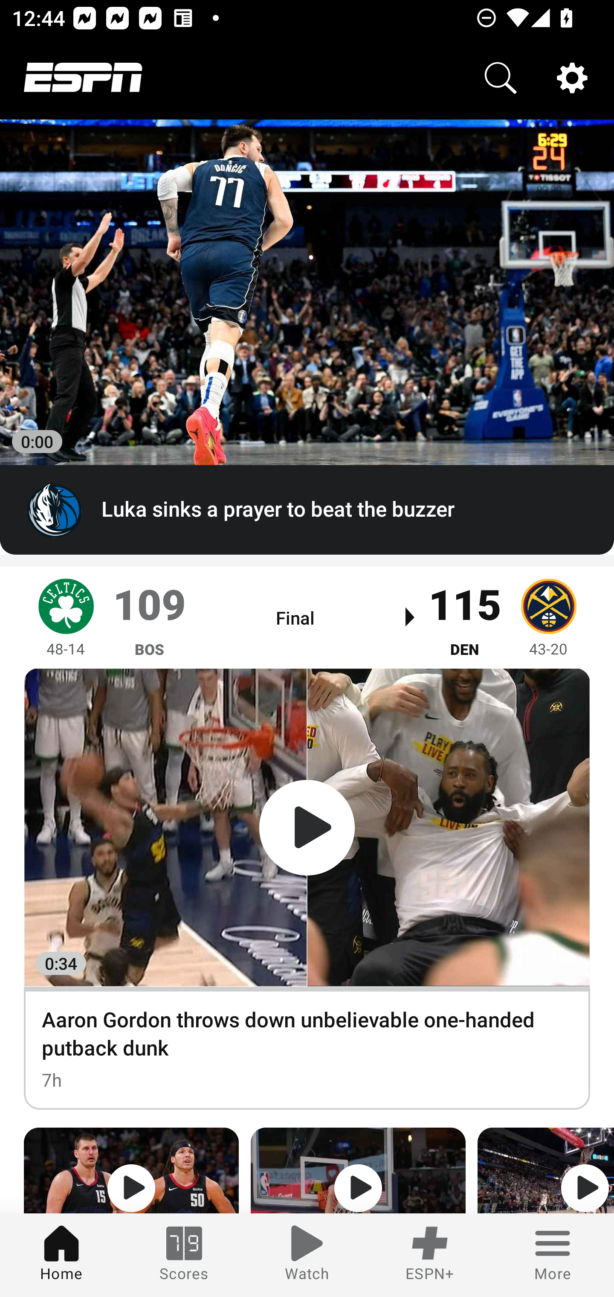 Image resolution: width=614 pixels, height=1297 pixels. Describe the element at coordinates (553, 1255) in the screenshot. I see `More` at that location.